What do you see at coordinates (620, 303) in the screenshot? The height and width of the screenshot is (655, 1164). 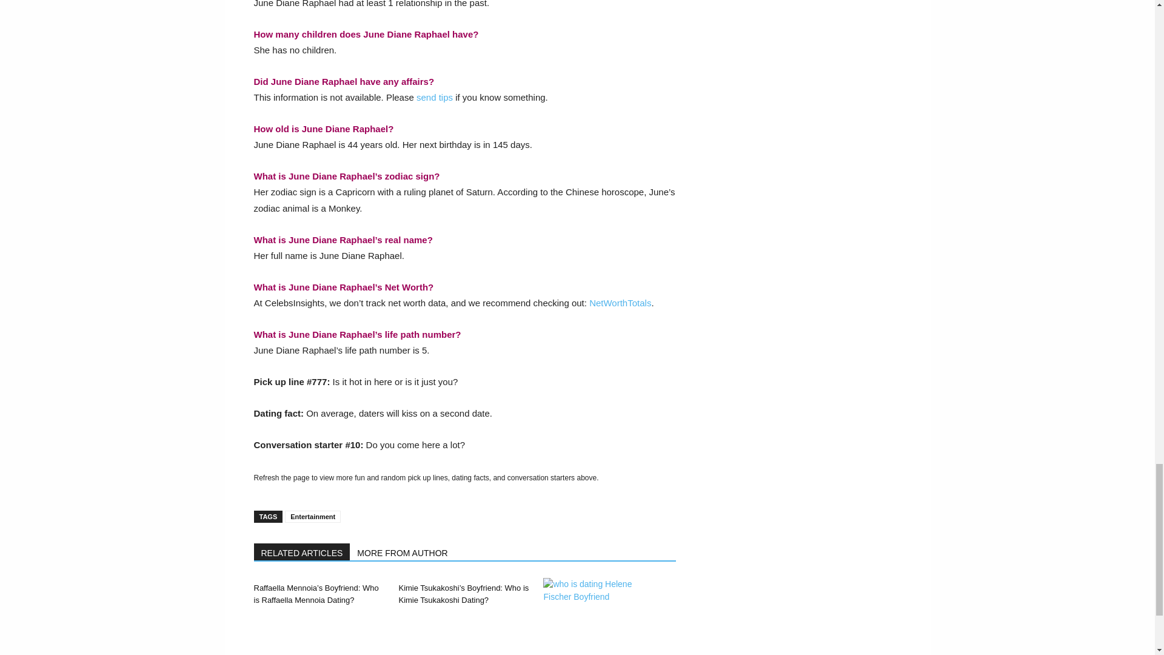 I see `NetWorthTotals` at bounding box center [620, 303].